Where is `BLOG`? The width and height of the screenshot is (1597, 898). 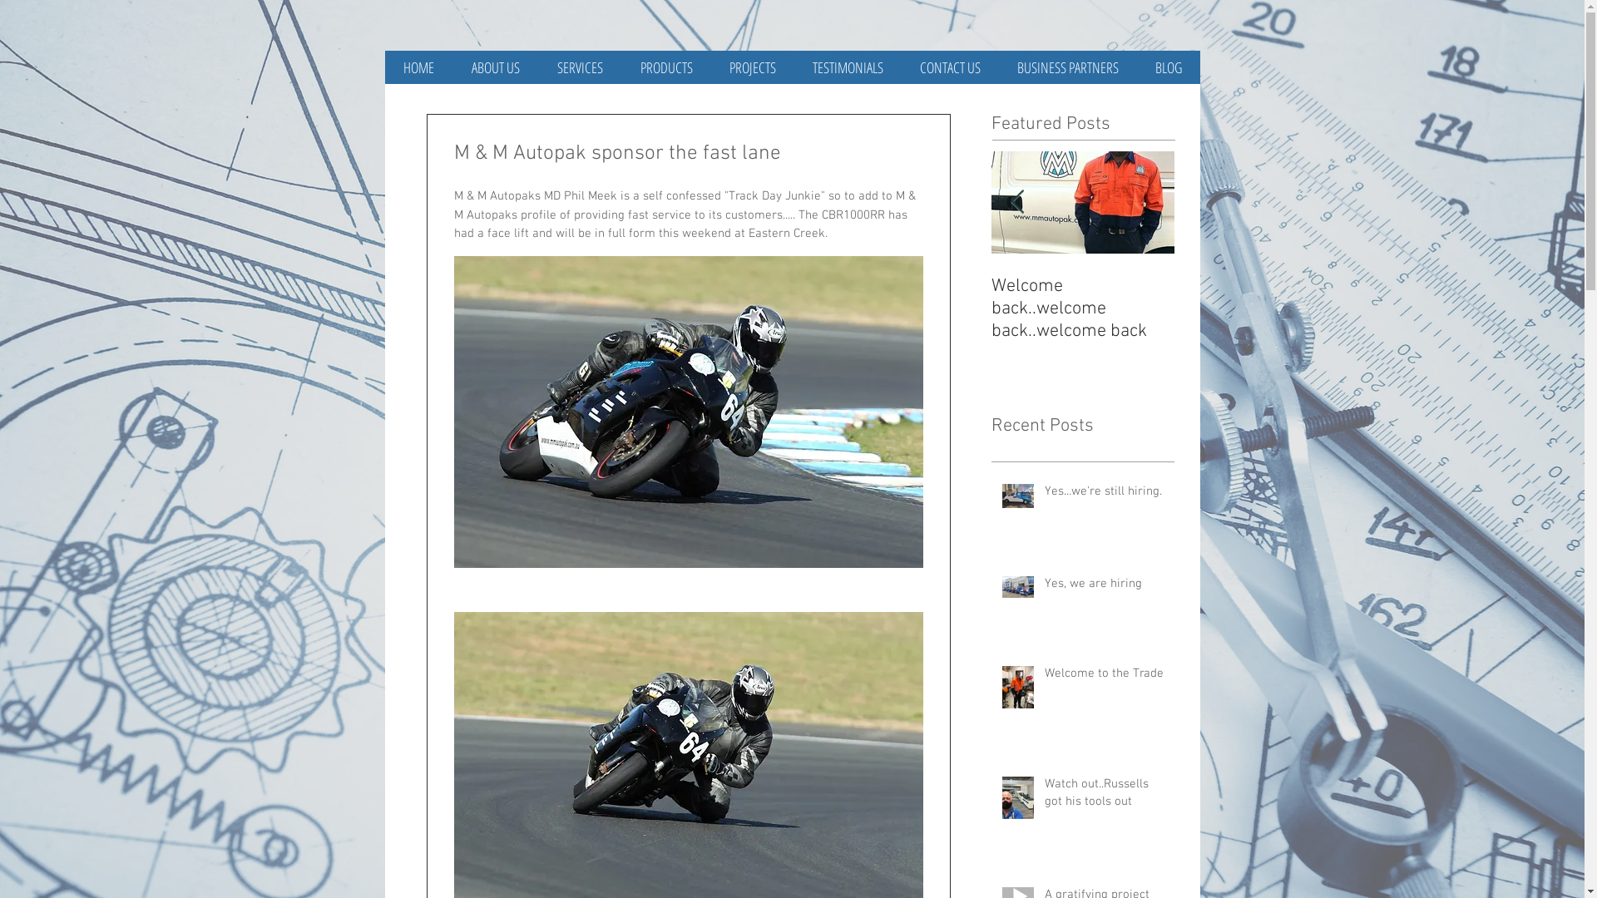 BLOG is located at coordinates (1168, 67).